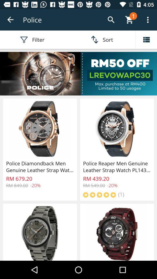  Describe the element at coordinates (10, 20) in the screenshot. I see `press the icon next to police app` at that location.